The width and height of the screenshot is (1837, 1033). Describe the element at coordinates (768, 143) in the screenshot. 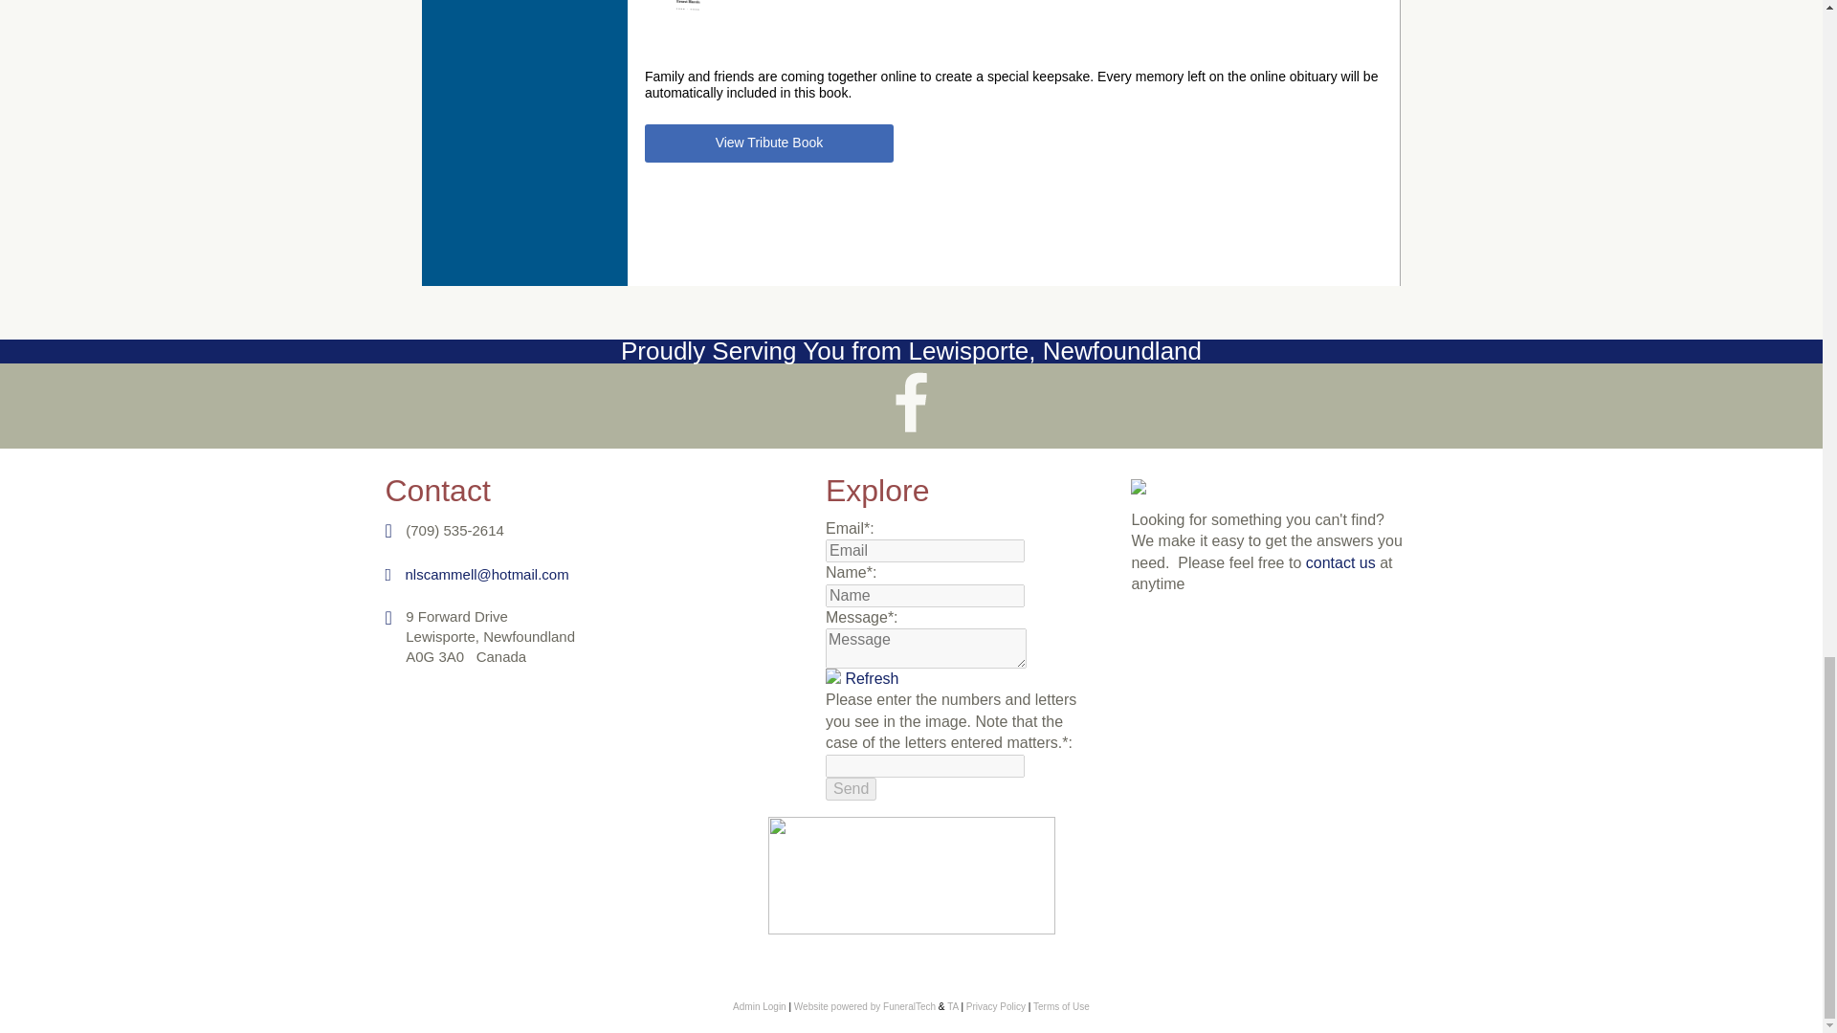

I see `View Tribute Book` at that location.